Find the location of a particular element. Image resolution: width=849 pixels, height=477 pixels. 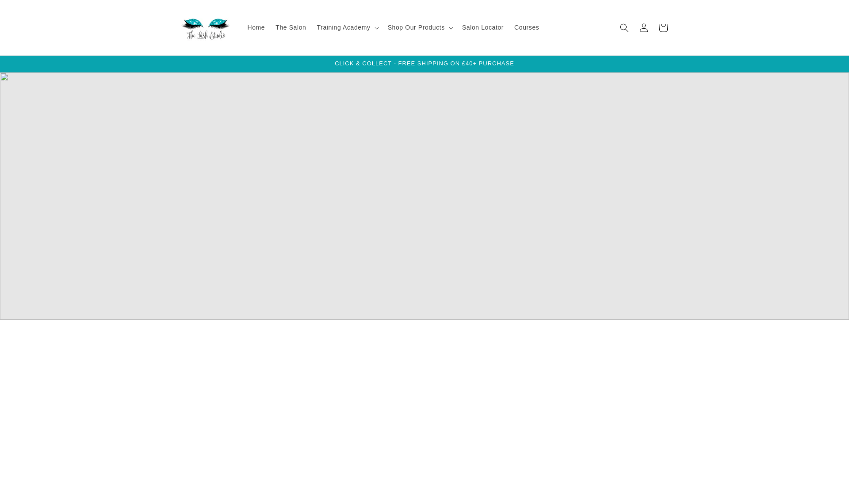

Salon Locator is located at coordinates (482, 27).